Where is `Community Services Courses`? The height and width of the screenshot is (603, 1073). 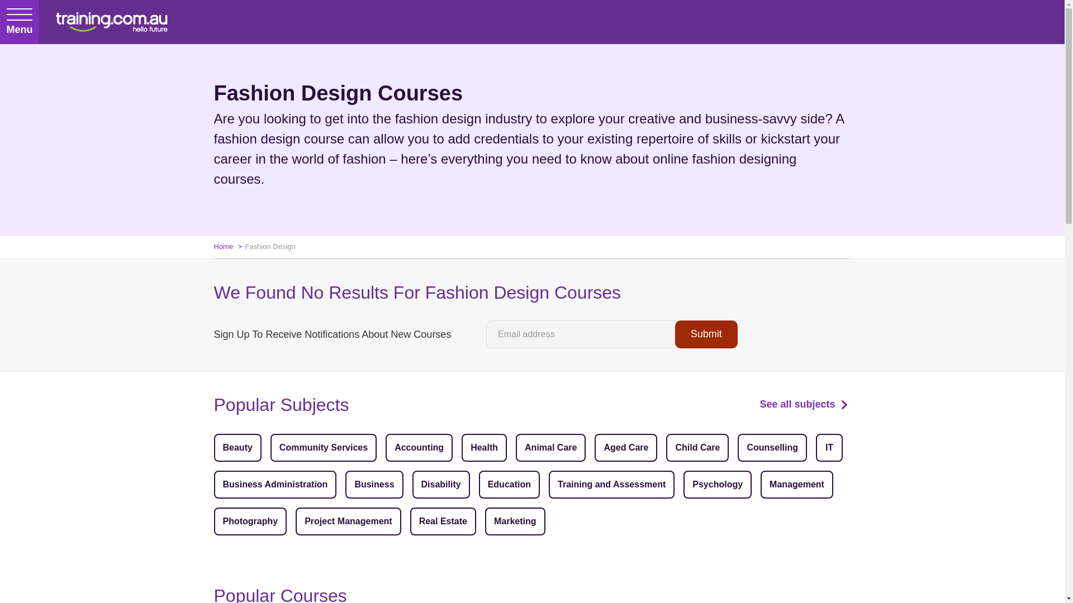 Community Services Courses is located at coordinates (323, 448).